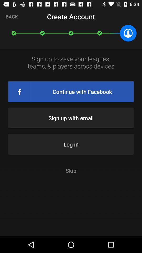 This screenshot has width=142, height=253. I want to click on launch icon at the top left corner, so click(12, 16).